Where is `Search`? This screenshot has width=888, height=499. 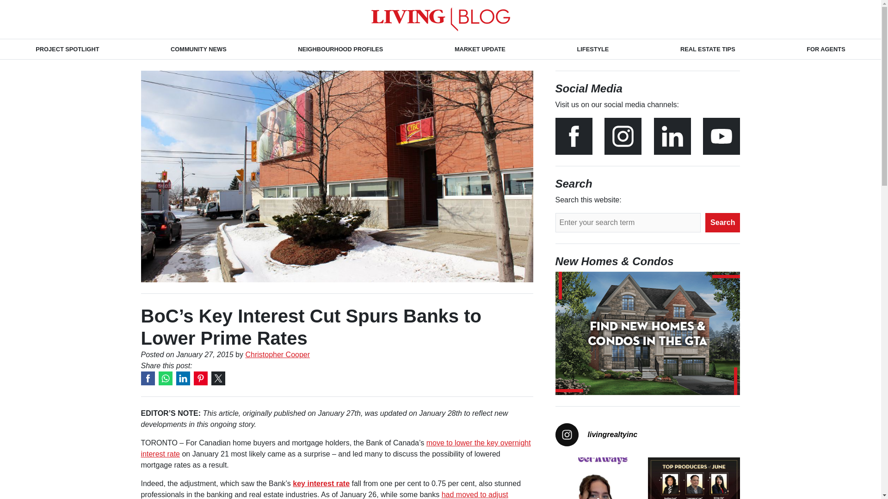 Search is located at coordinates (722, 223).